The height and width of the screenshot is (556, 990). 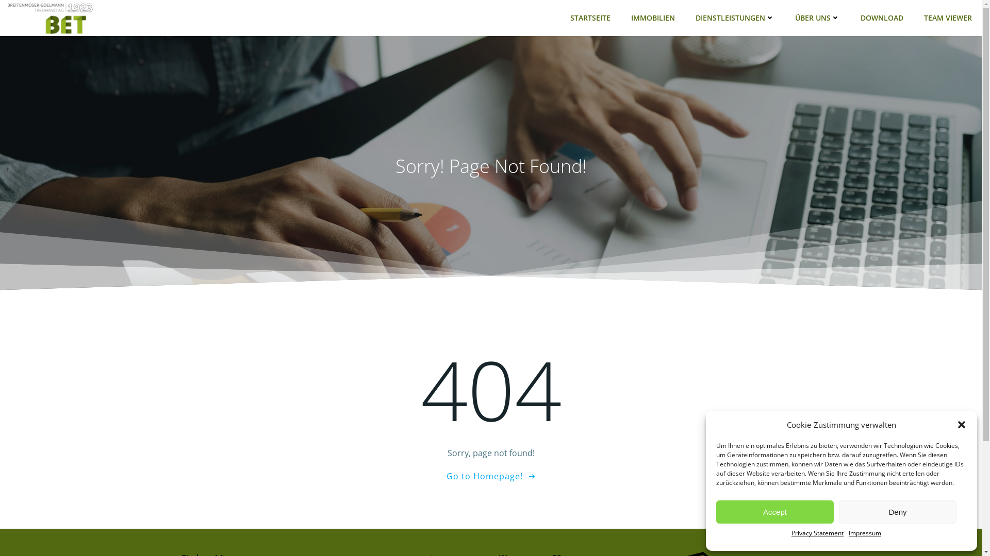 What do you see at coordinates (590, 18) in the screenshot?
I see `STARTSEITE` at bounding box center [590, 18].